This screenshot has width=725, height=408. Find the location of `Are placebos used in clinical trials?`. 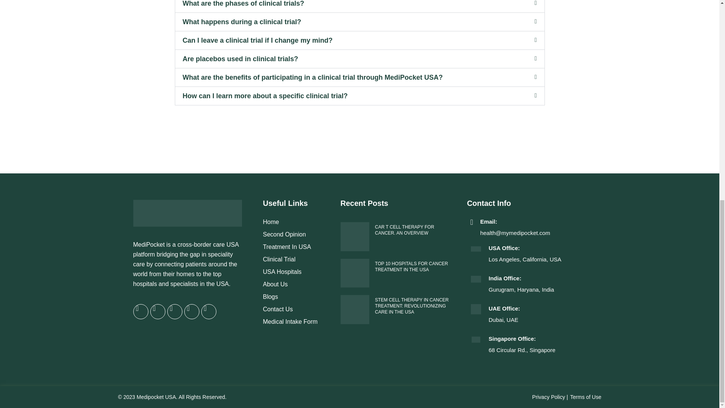

Are placebos used in clinical trials? is located at coordinates (240, 59).